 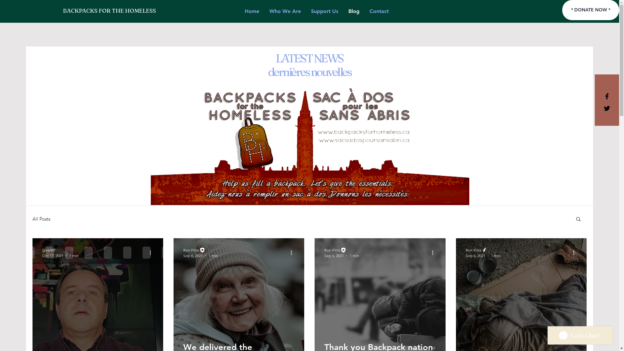 I want to click on Support Us, so click(x=325, y=11).